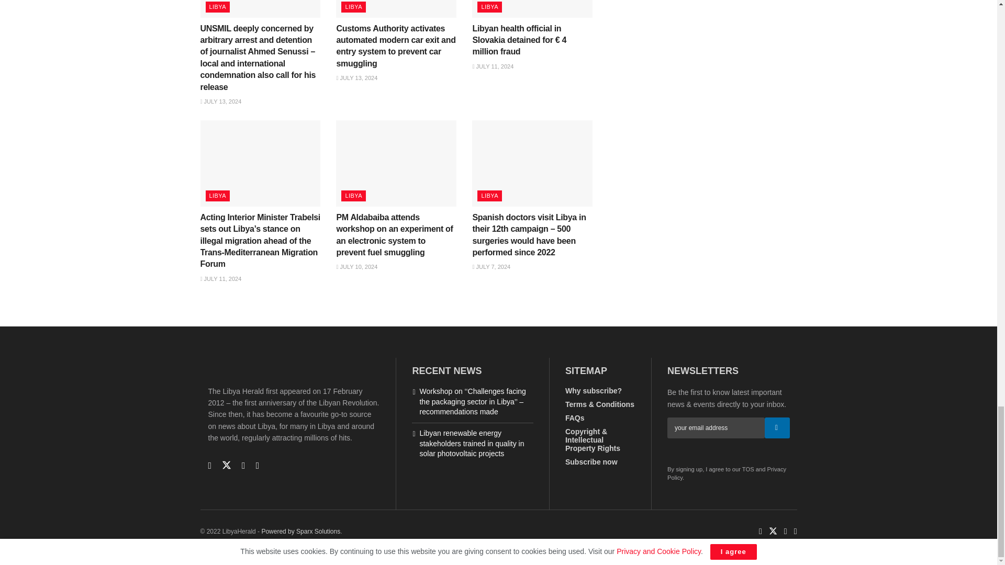 The width and height of the screenshot is (1005, 565). What do you see at coordinates (300, 531) in the screenshot?
I see `Sparx Solutions` at bounding box center [300, 531].